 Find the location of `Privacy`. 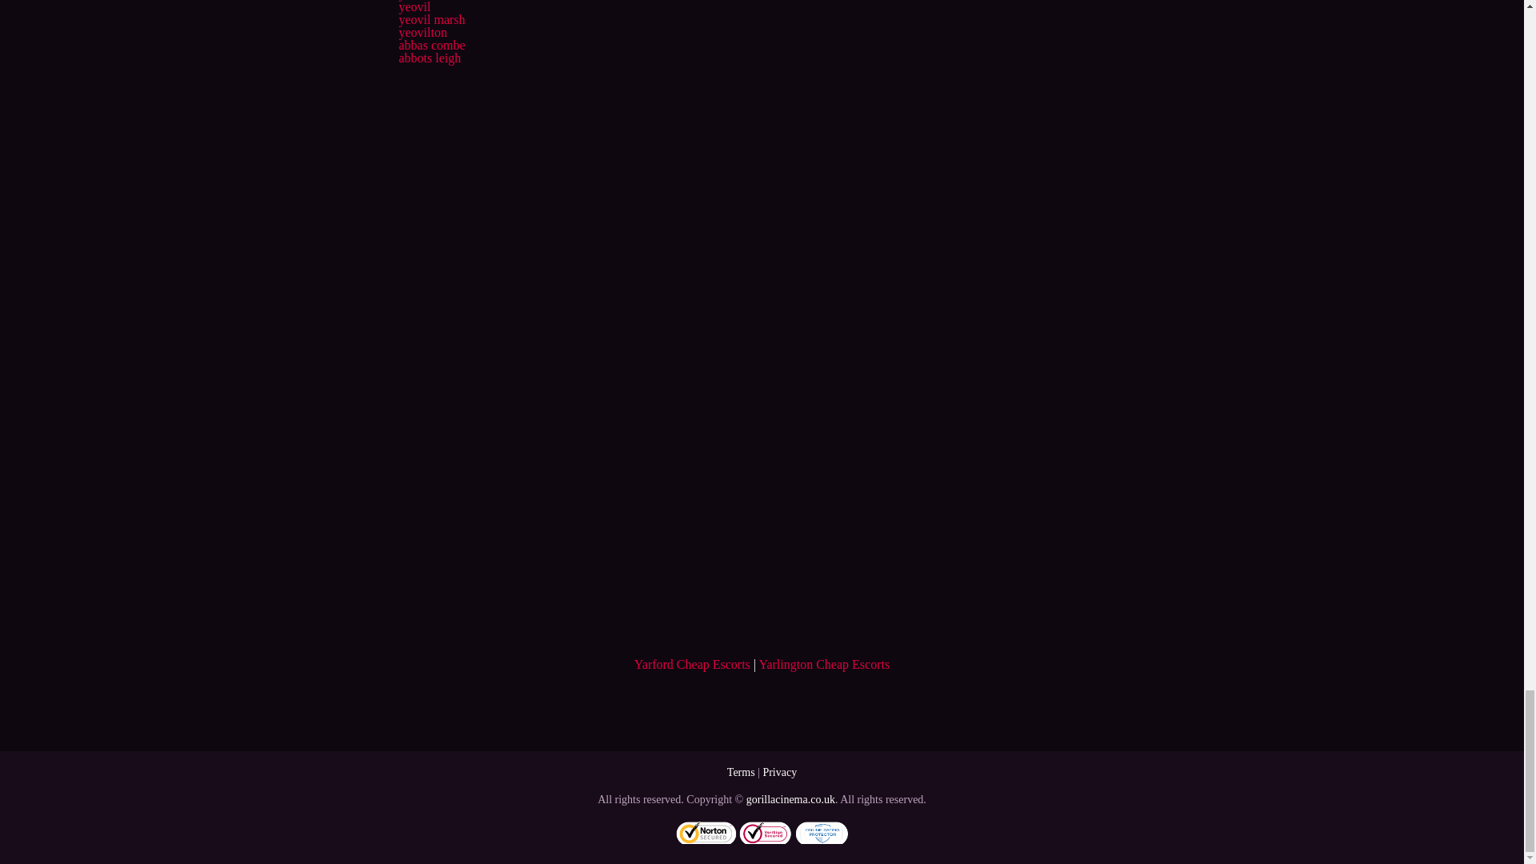

Privacy is located at coordinates (779, 772).